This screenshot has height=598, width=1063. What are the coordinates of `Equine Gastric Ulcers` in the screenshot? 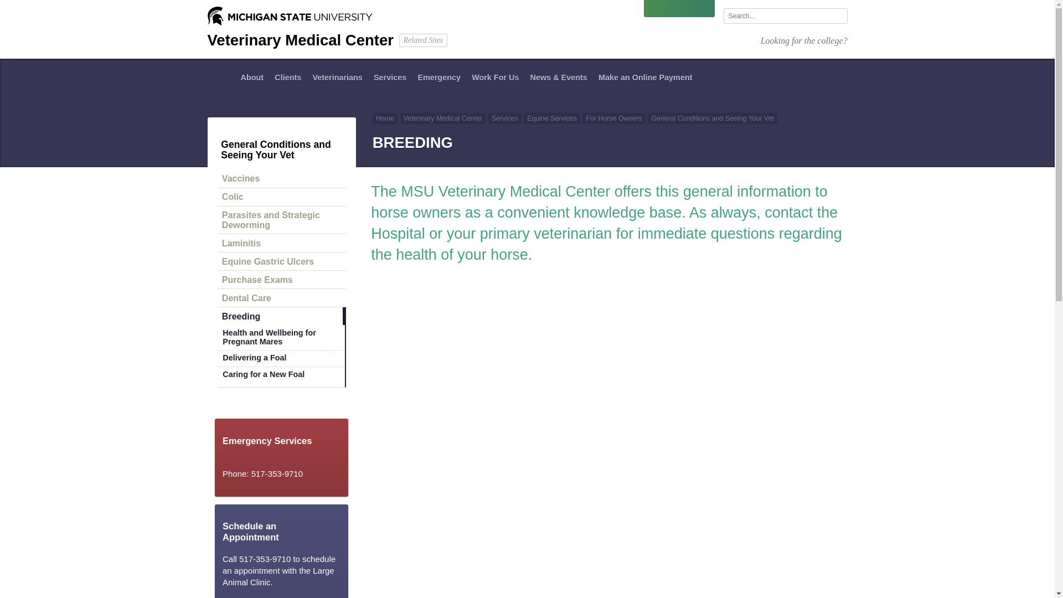 It's located at (282, 261).